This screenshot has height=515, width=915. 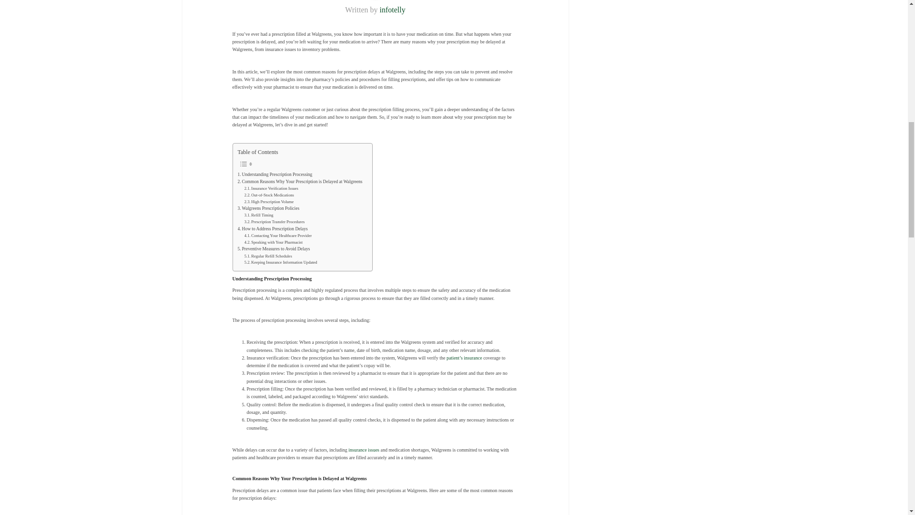 What do you see at coordinates (274, 243) in the screenshot?
I see `Speaking with Your Pharmacist` at bounding box center [274, 243].